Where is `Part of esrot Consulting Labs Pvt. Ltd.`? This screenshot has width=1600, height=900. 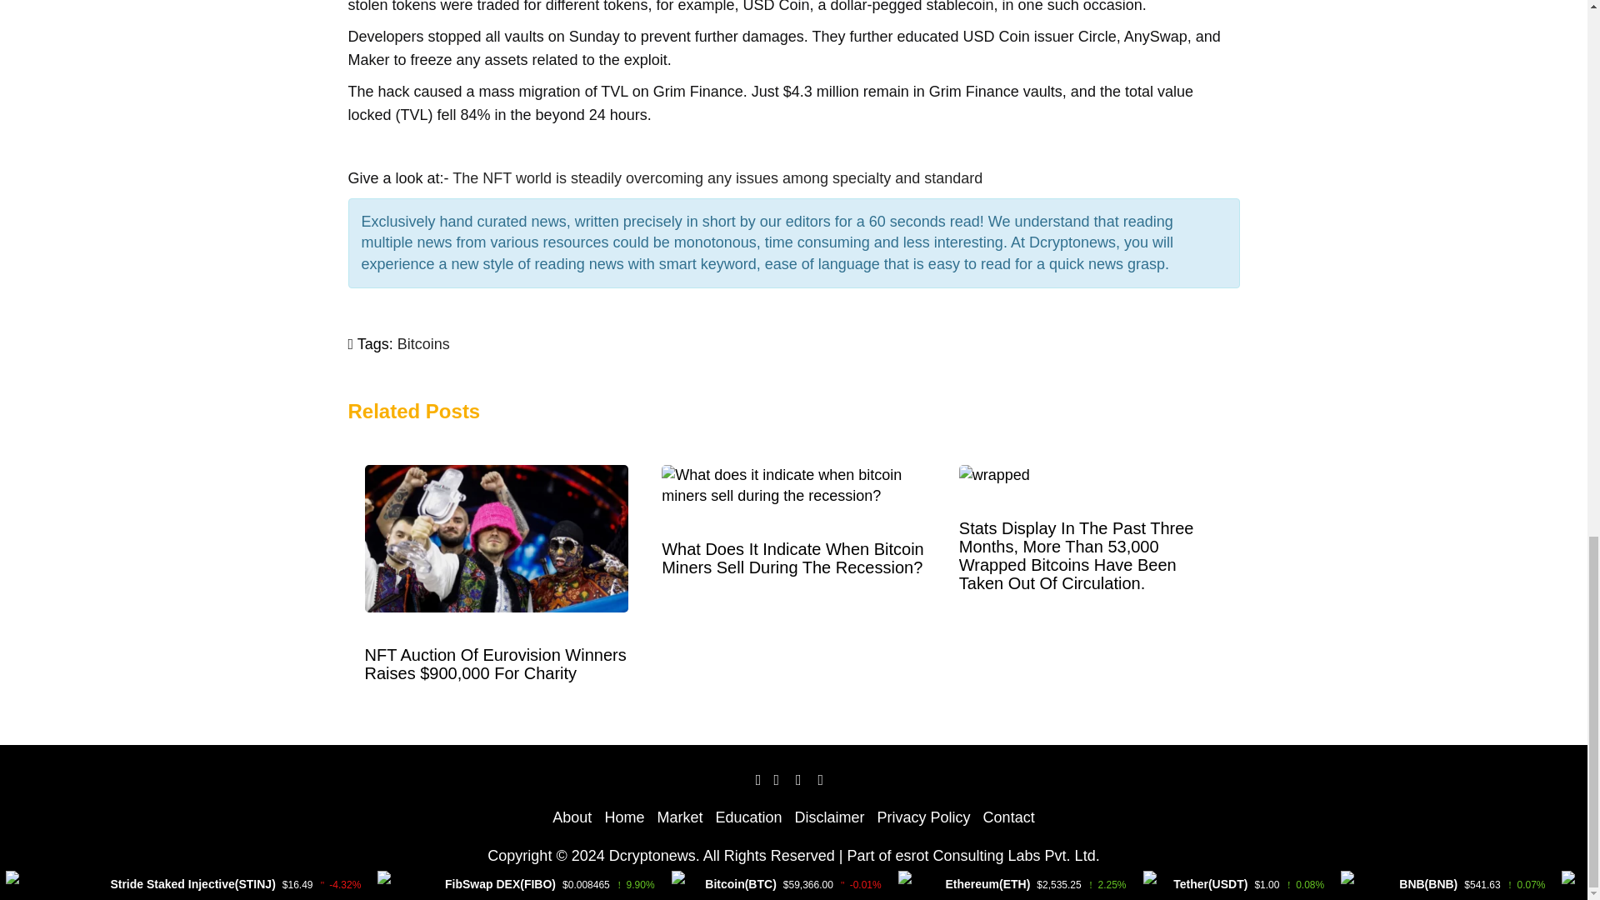
Part of esrot Consulting Labs Pvt. Ltd. is located at coordinates (972, 855).